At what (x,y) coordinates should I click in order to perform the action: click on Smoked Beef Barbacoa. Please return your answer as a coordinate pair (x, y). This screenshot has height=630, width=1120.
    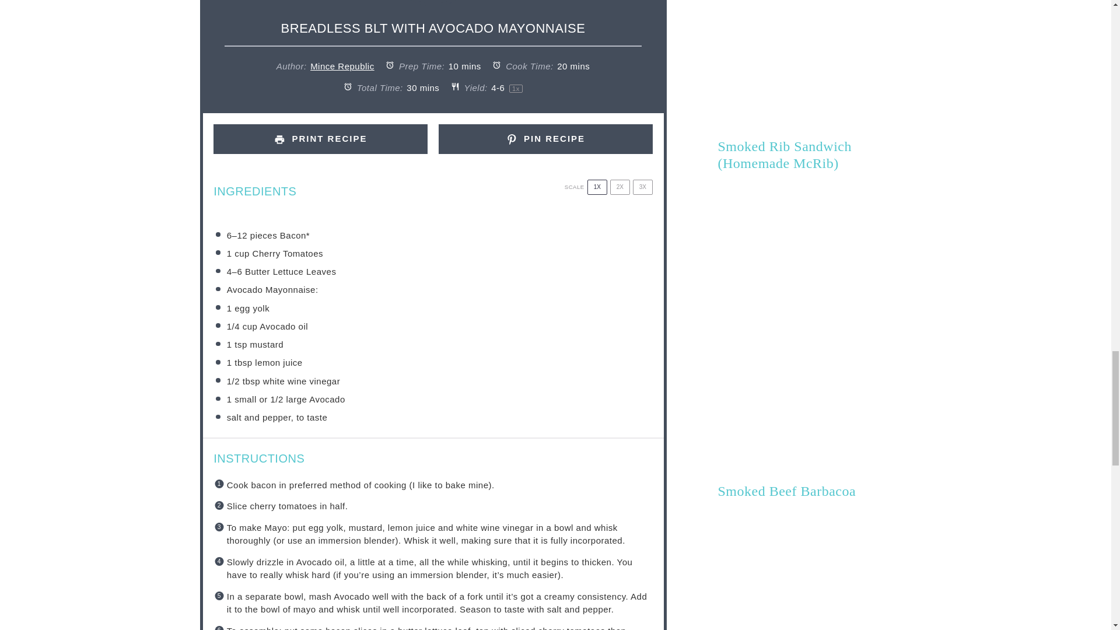
    Looking at the image, I should click on (786, 491).